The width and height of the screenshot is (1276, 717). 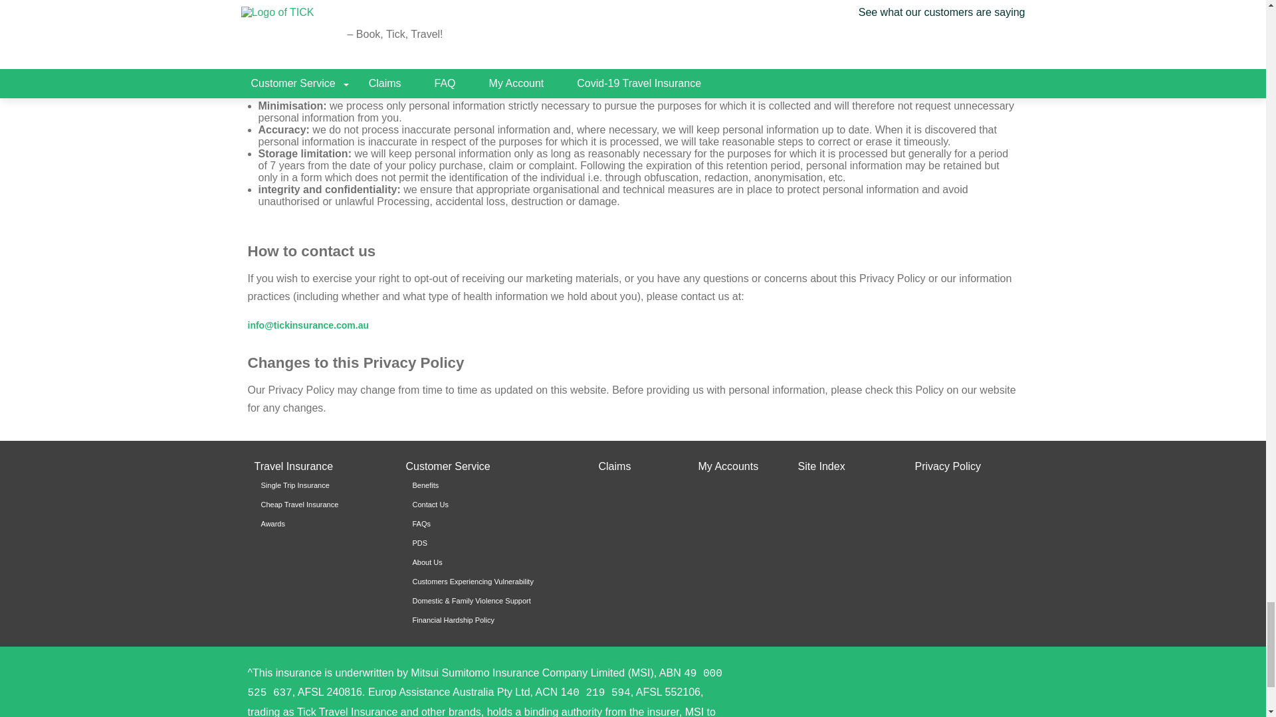 What do you see at coordinates (821, 466) in the screenshot?
I see `Site Index` at bounding box center [821, 466].